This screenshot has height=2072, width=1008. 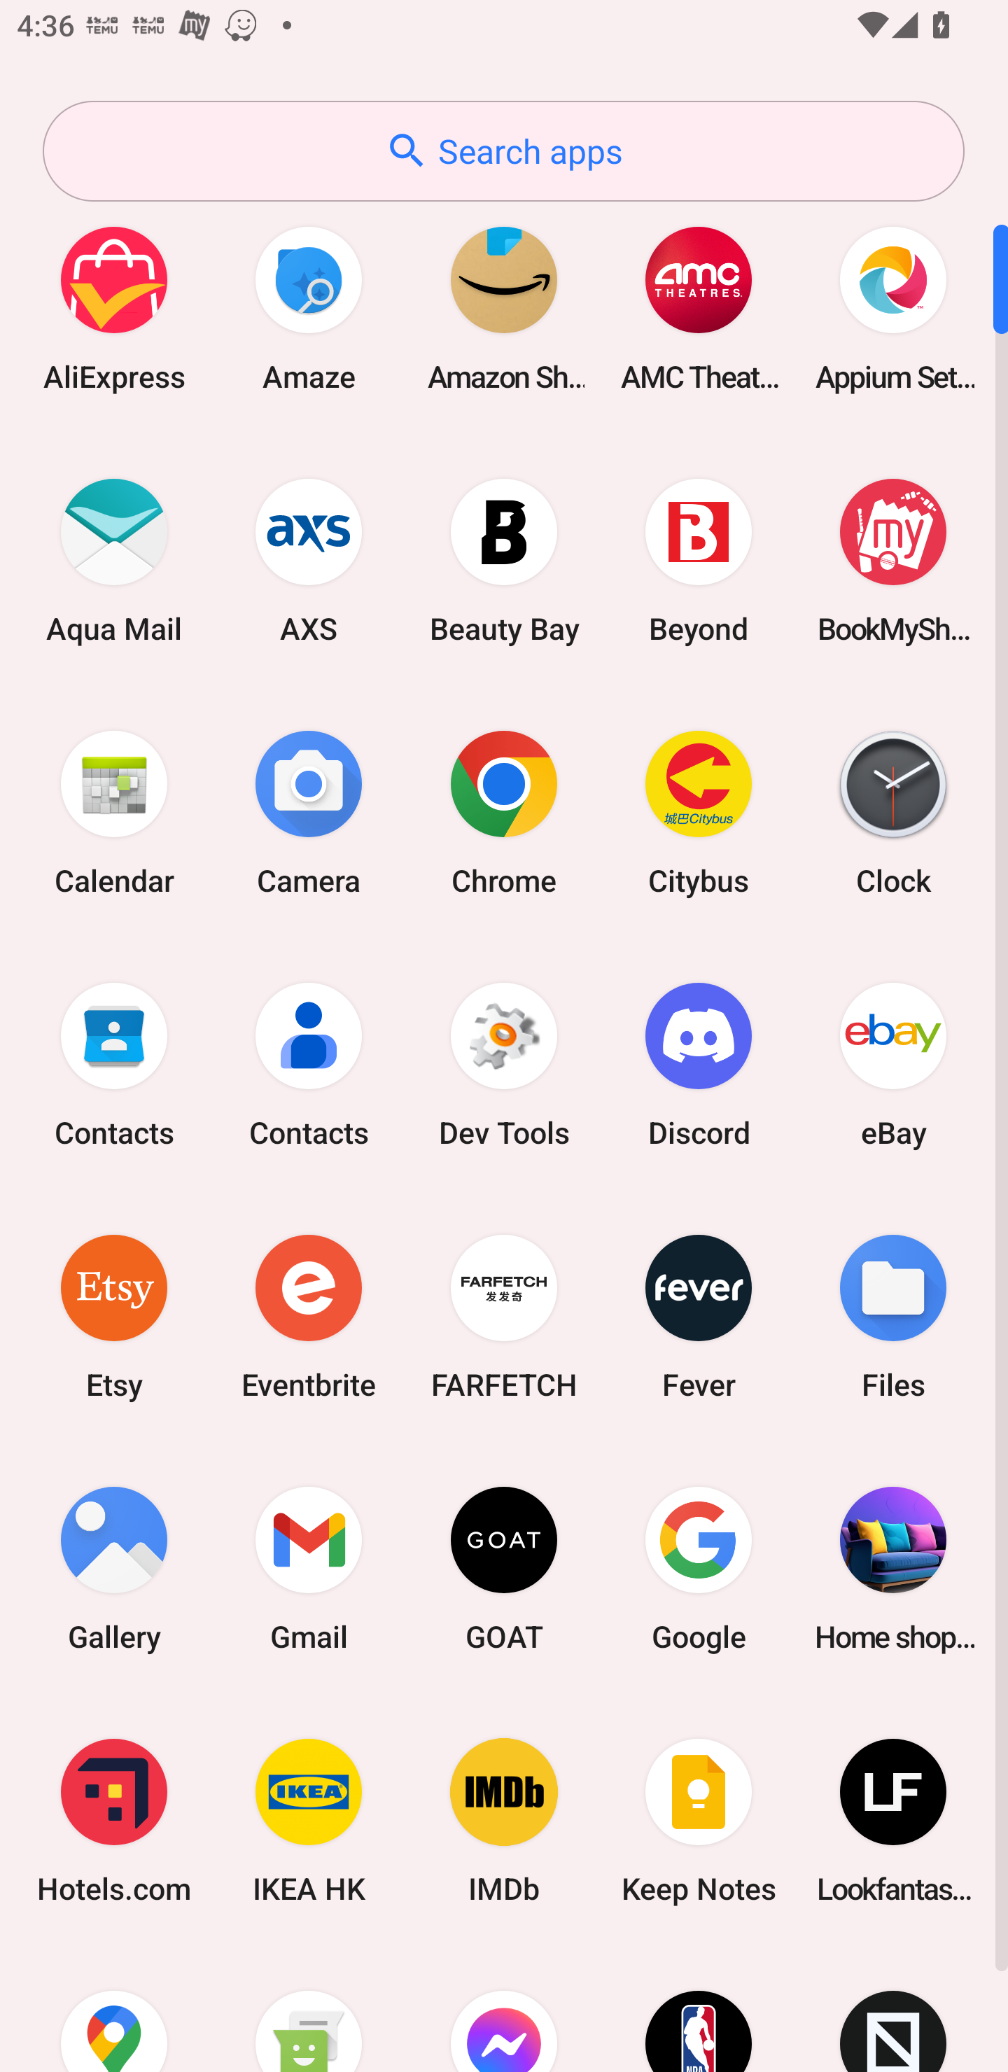 What do you see at coordinates (893, 1316) in the screenshot?
I see `Files` at bounding box center [893, 1316].